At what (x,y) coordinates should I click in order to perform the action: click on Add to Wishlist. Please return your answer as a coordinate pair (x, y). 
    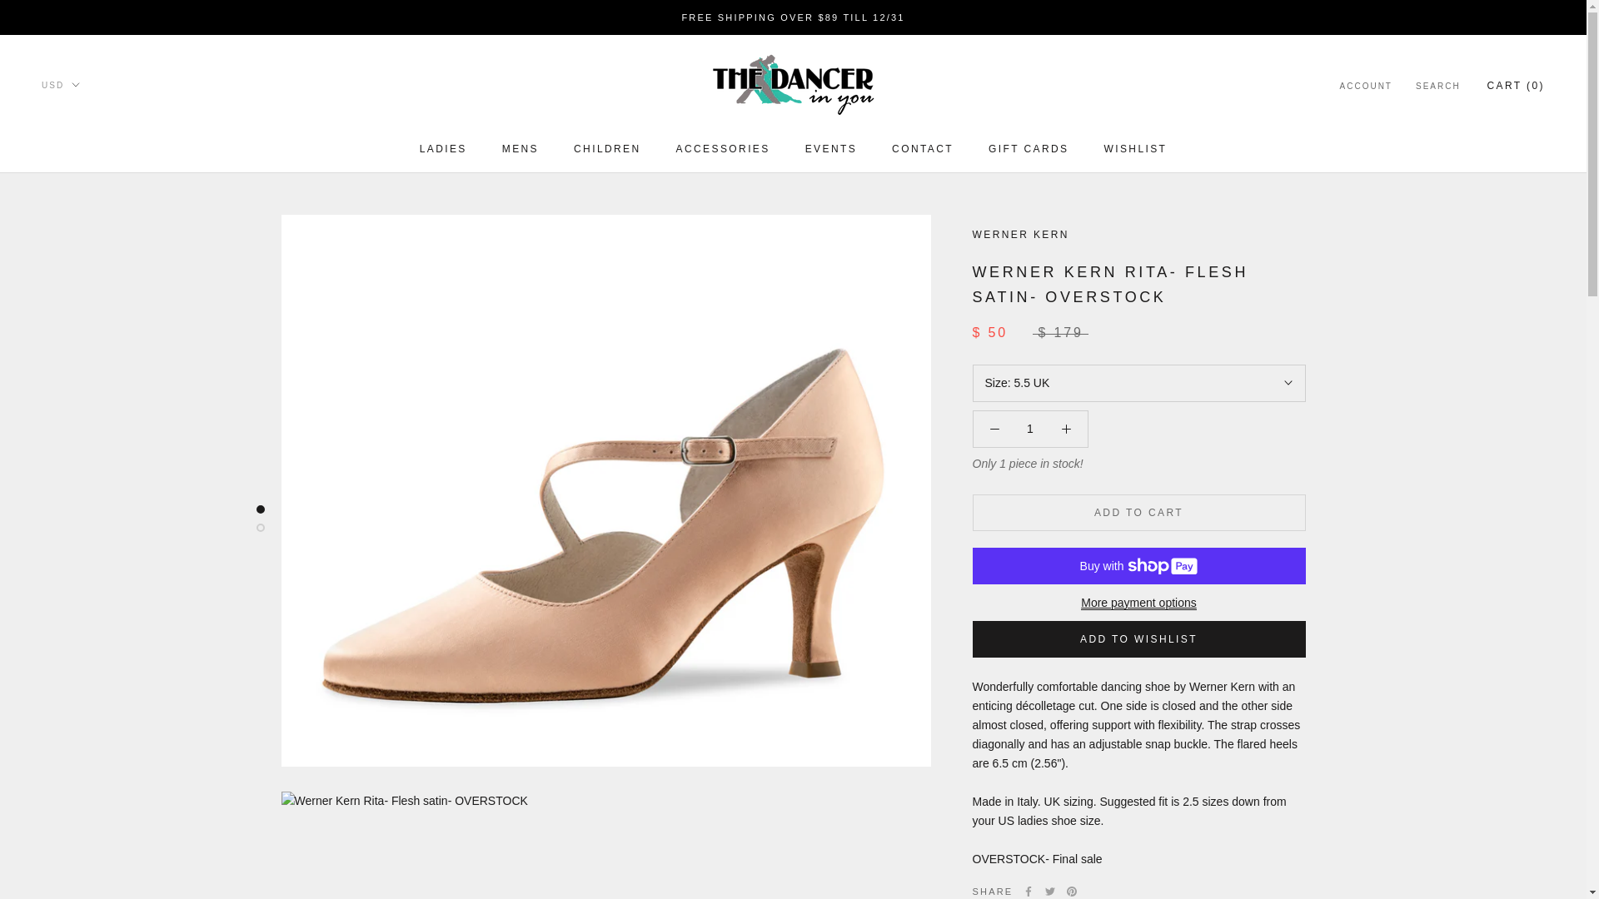
    Looking at the image, I should click on (1139, 639).